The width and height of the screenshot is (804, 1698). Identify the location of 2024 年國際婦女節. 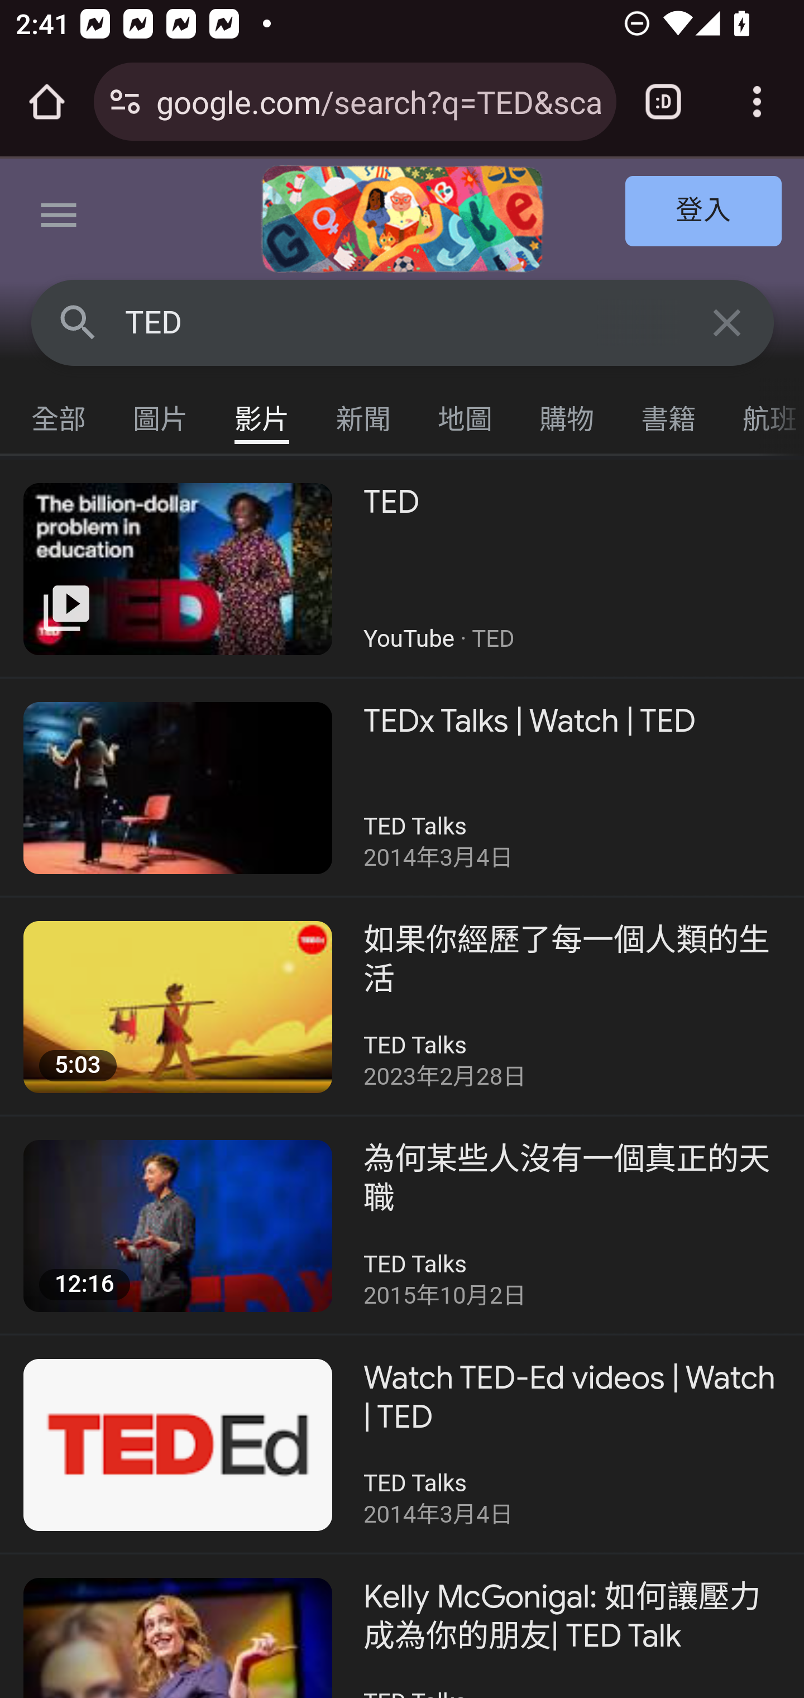
(402, 219).